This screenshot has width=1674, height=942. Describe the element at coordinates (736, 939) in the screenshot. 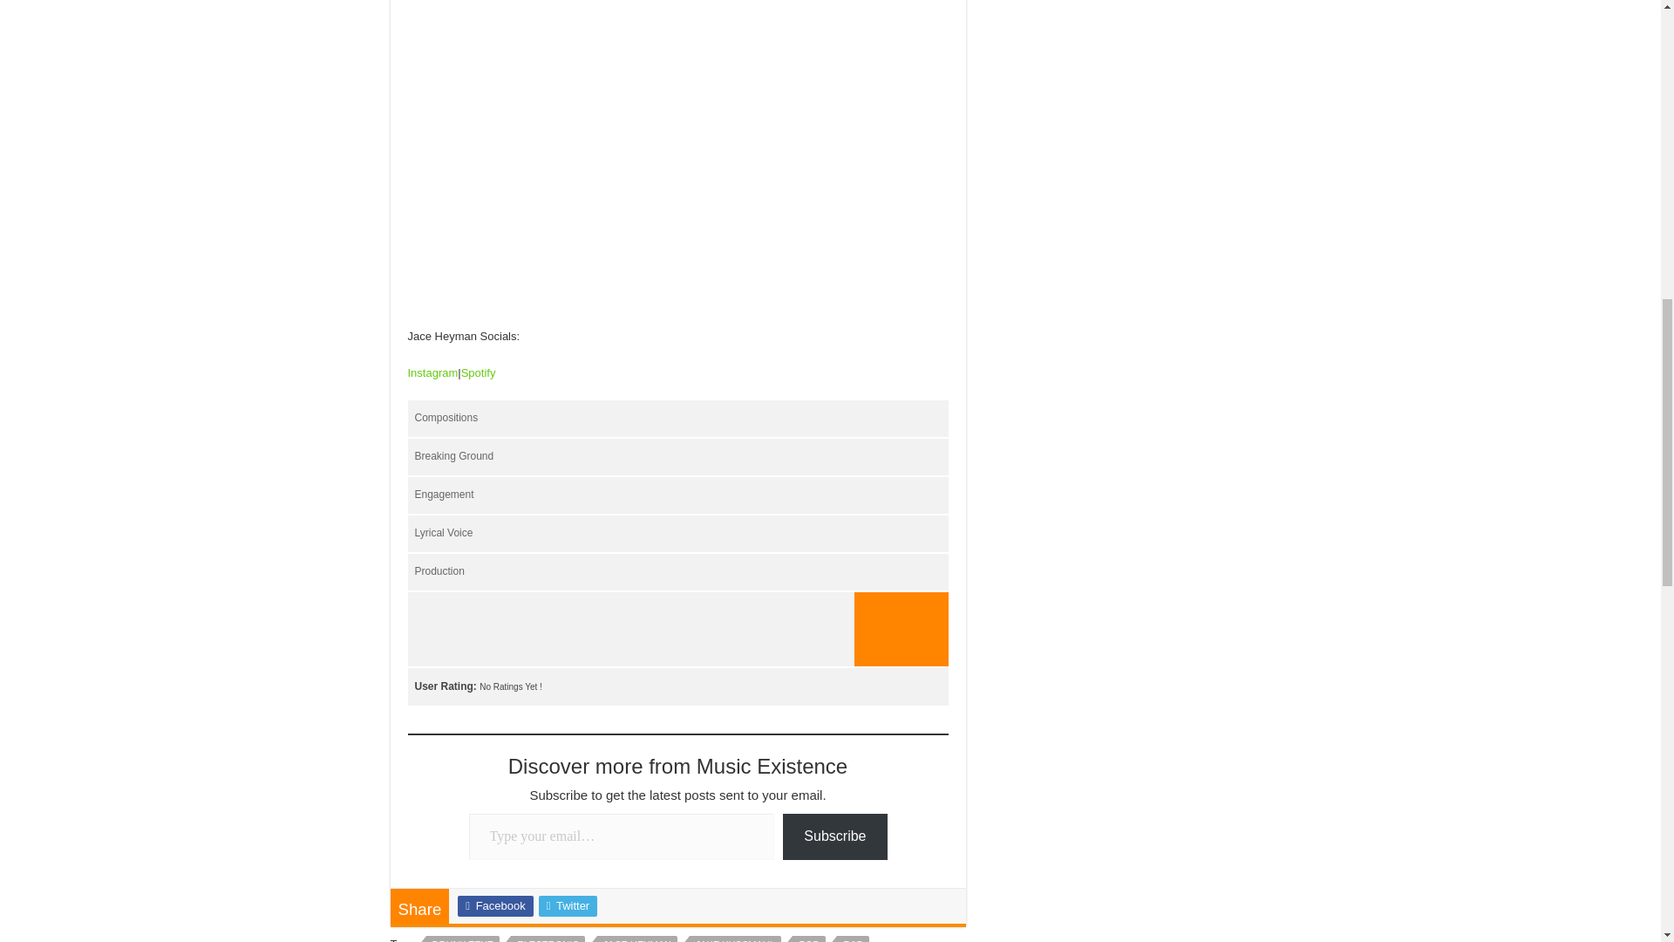

I see `JAKE KUSSMAUL` at that location.